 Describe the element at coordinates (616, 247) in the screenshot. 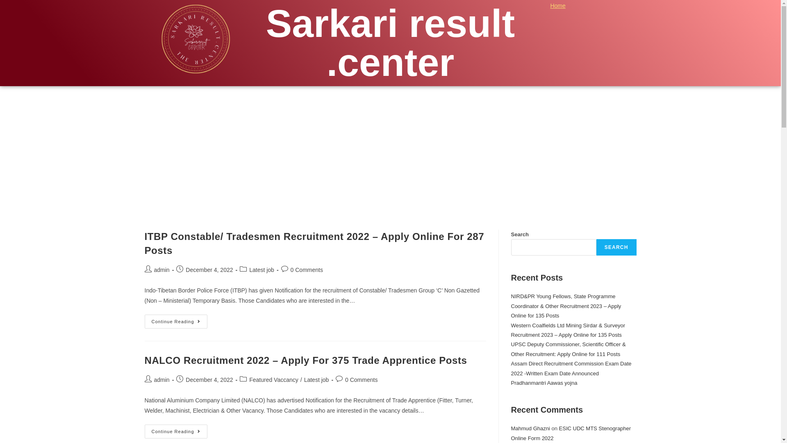

I see `SEARCH` at that location.